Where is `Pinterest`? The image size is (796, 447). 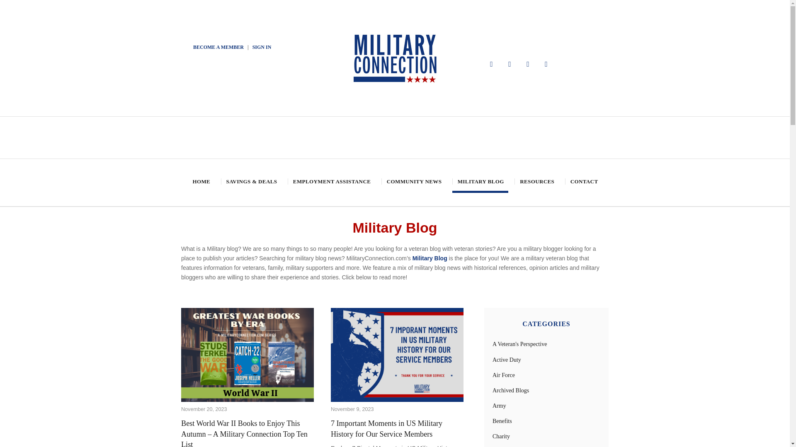 Pinterest is located at coordinates (528, 64).